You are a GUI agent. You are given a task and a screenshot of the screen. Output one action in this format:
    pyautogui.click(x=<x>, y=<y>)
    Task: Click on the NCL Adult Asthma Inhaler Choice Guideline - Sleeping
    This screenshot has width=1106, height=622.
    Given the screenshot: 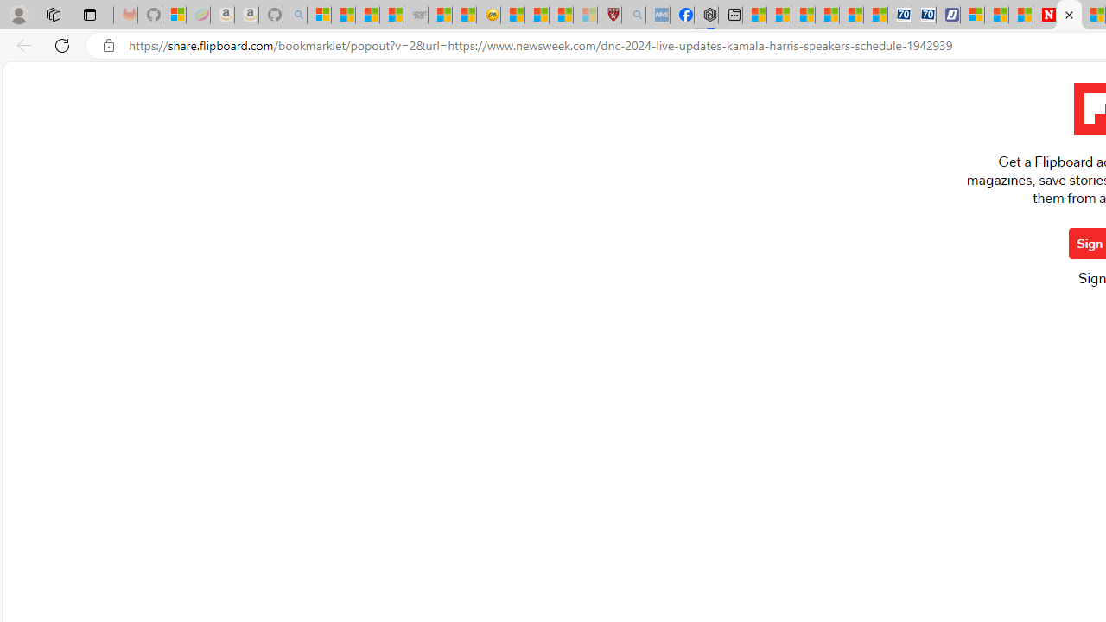 What is the action you would take?
    pyautogui.click(x=657, y=16)
    